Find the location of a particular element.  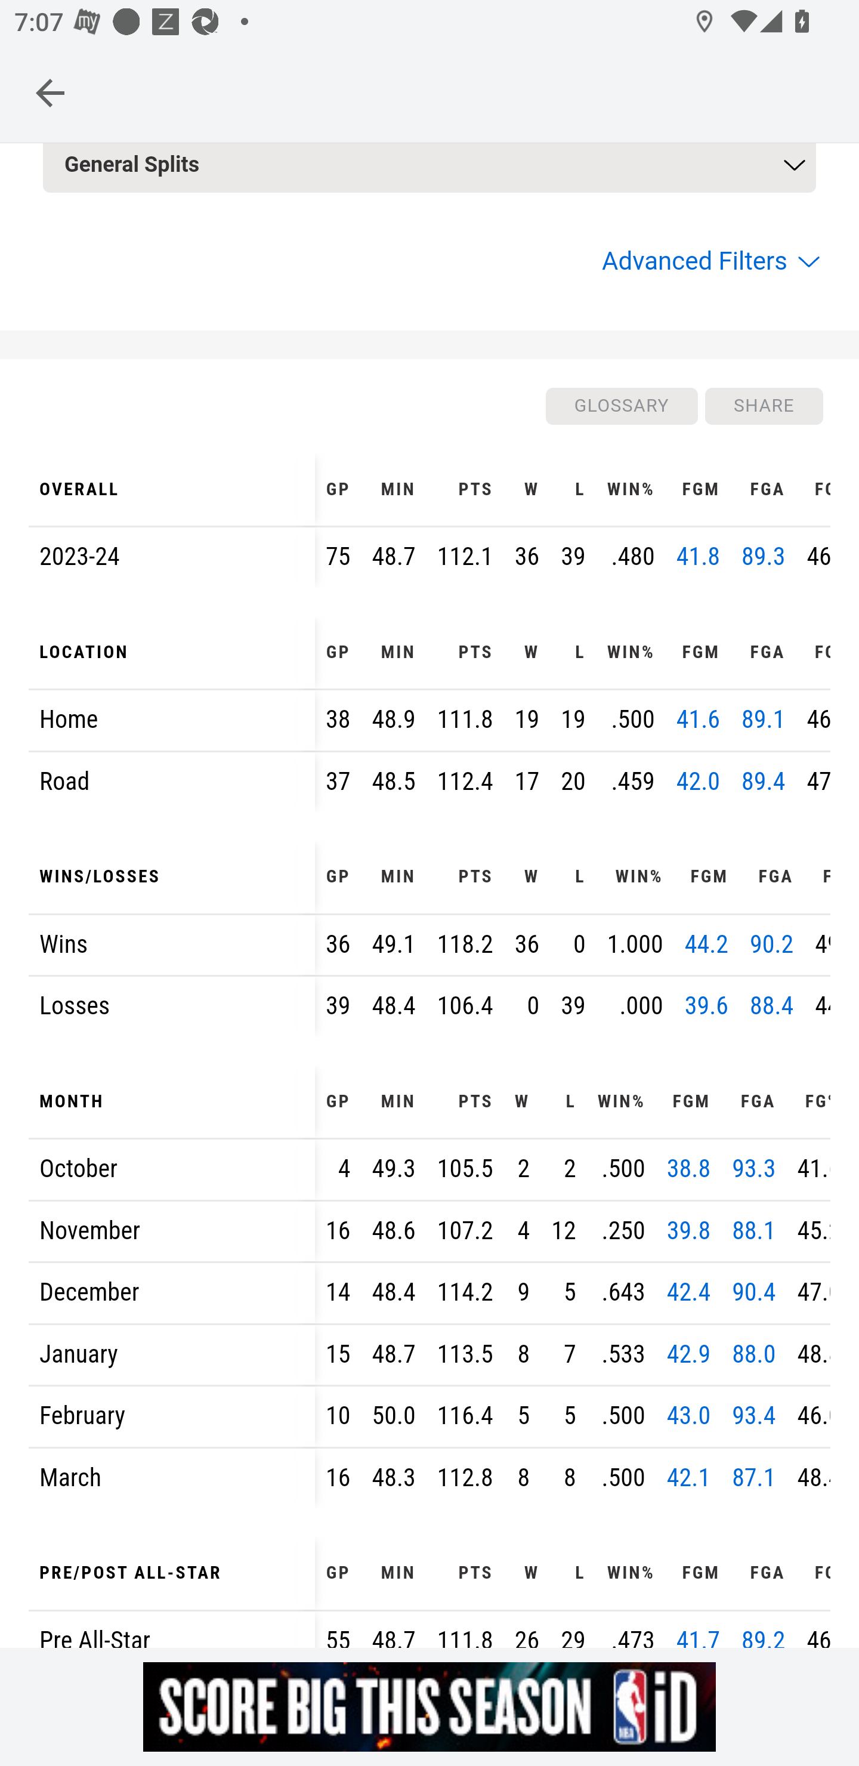

Advanced Filters is located at coordinates (709, 261).